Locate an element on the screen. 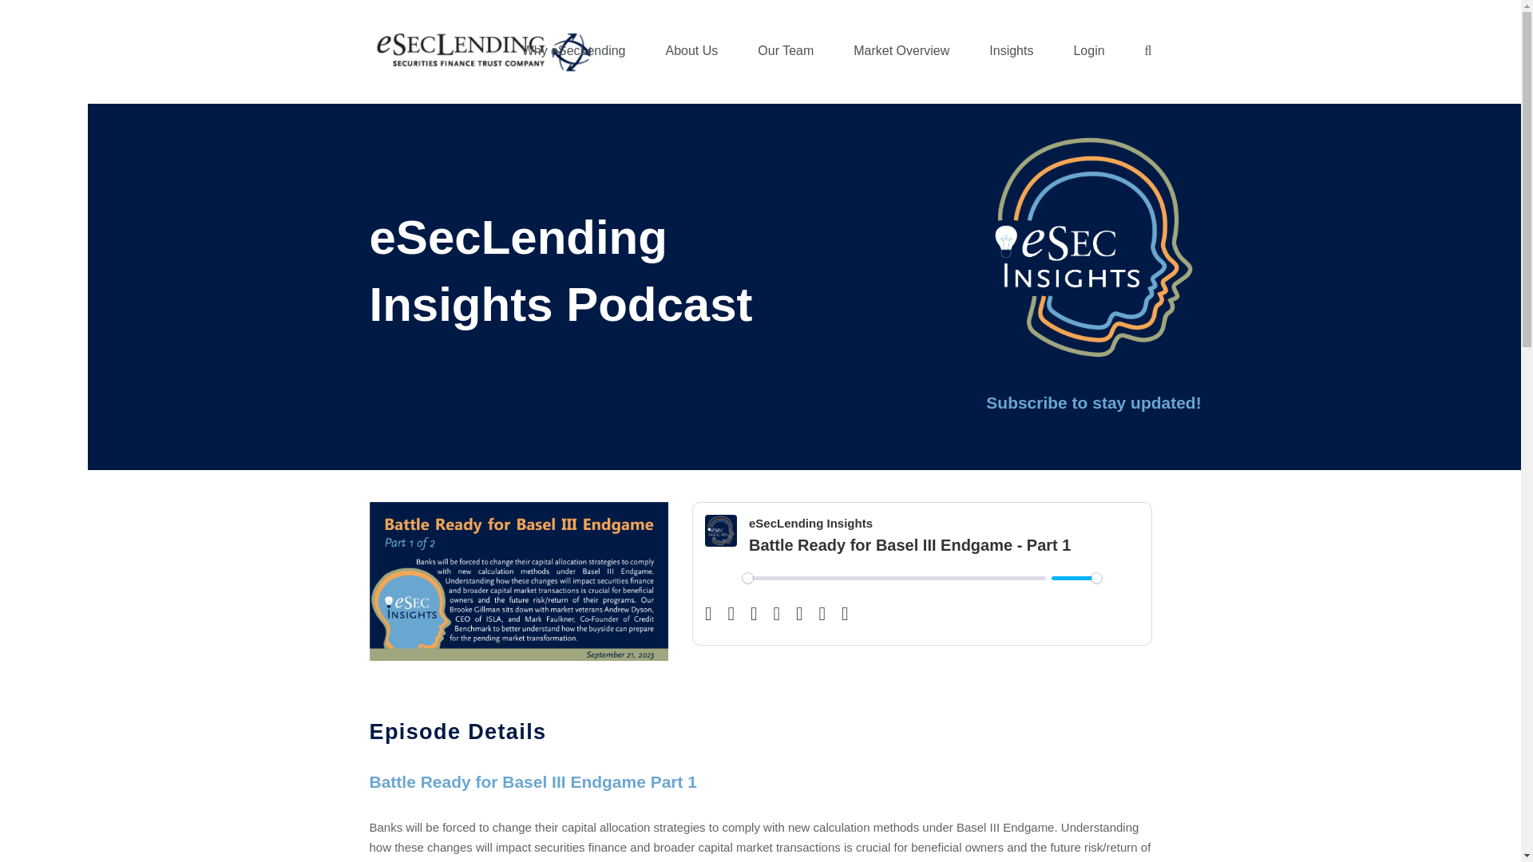  Why eSecLending is located at coordinates (573, 51).